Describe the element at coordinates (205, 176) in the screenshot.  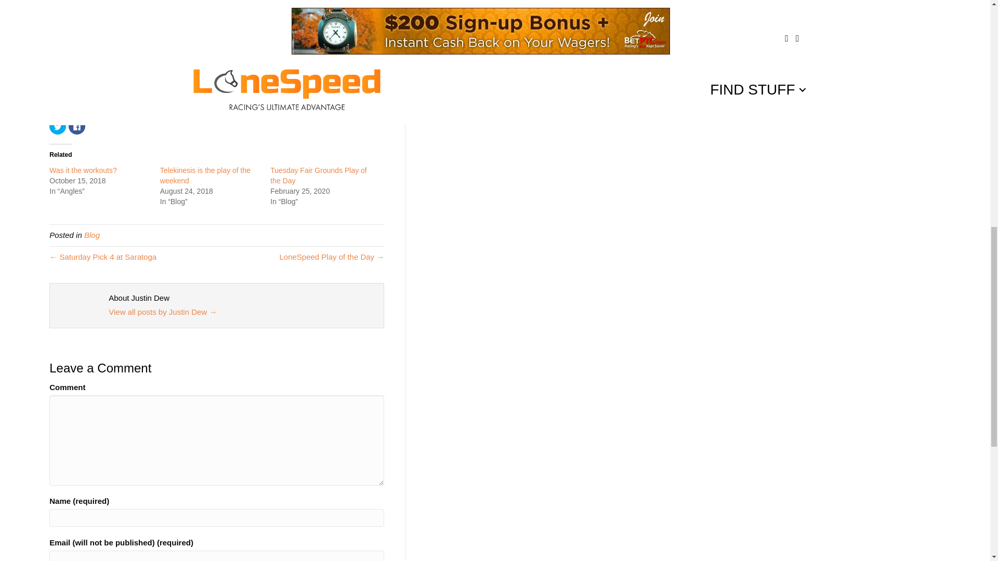
I see `Telekinesis is the play of the weekend` at that location.